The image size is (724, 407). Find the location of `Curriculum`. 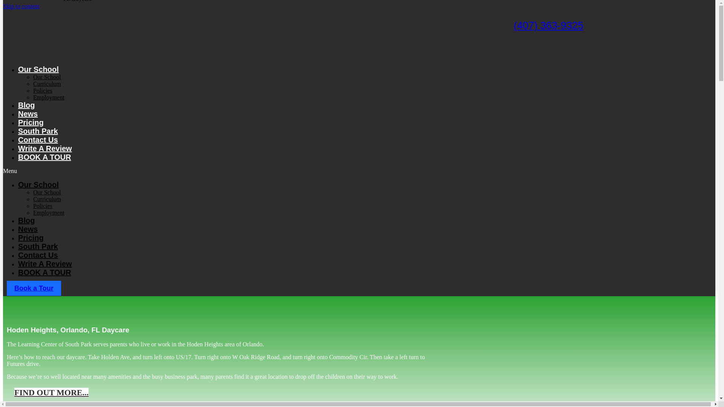

Curriculum is located at coordinates (47, 199).